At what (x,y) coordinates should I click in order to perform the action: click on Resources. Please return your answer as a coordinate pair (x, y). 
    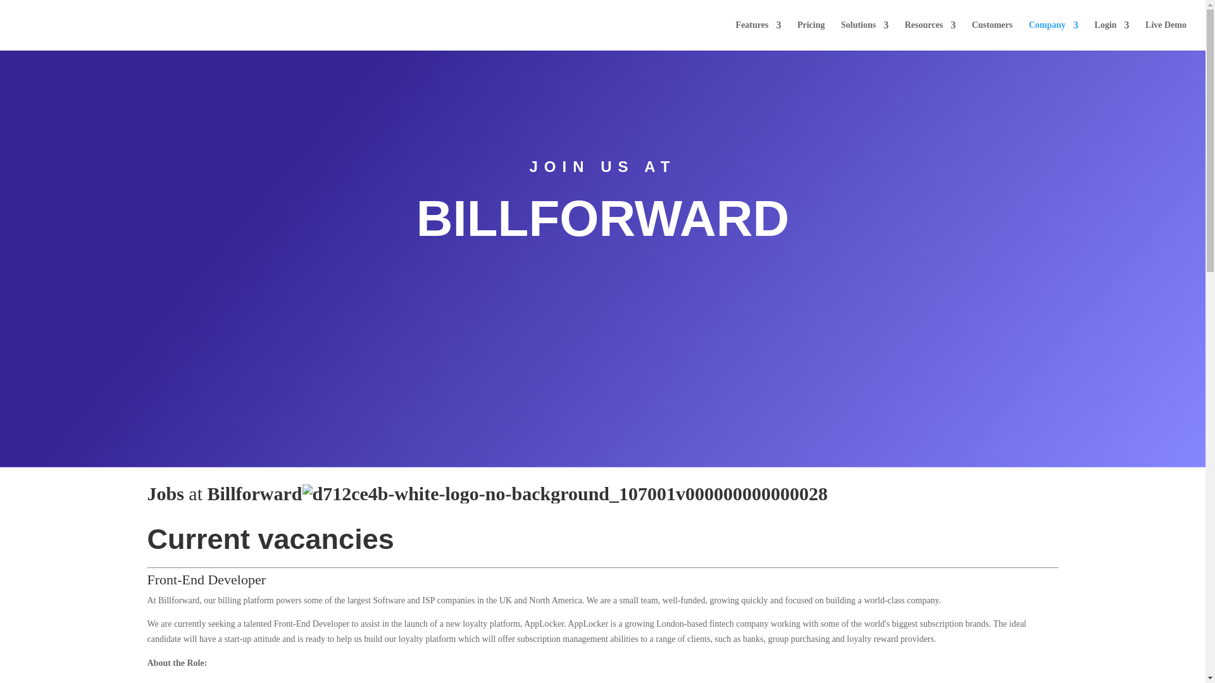
    Looking at the image, I should click on (930, 35).